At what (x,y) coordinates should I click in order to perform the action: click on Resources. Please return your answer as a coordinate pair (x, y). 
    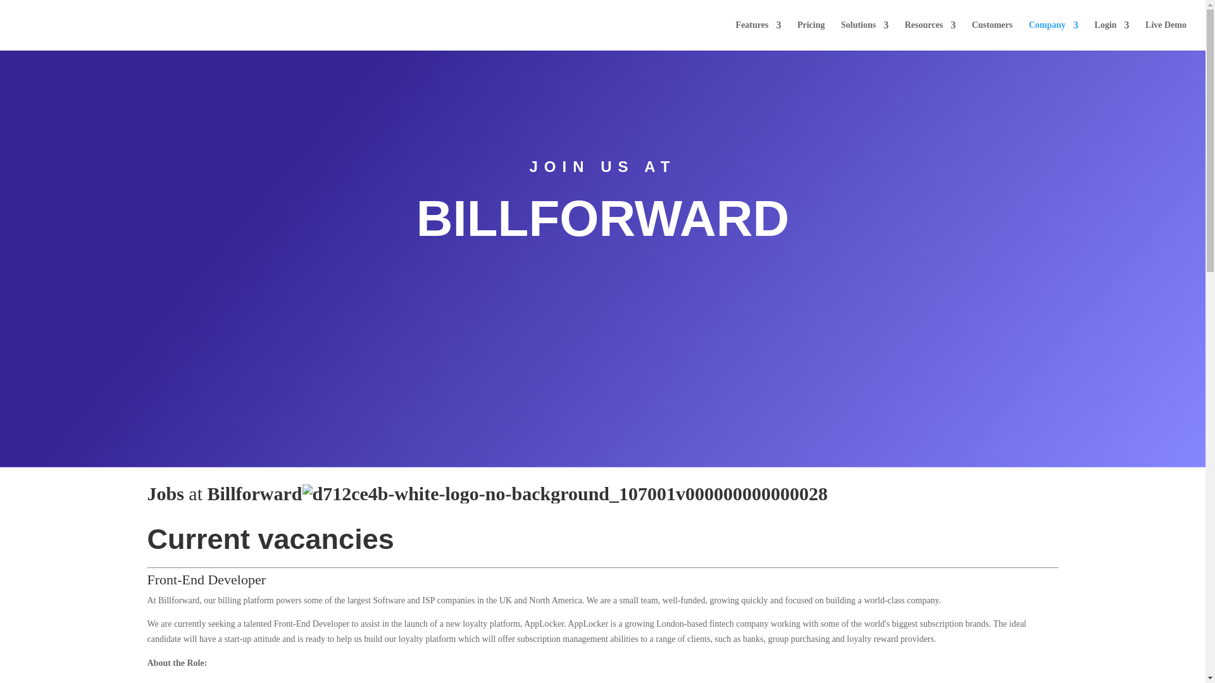
    Looking at the image, I should click on (930, 35).